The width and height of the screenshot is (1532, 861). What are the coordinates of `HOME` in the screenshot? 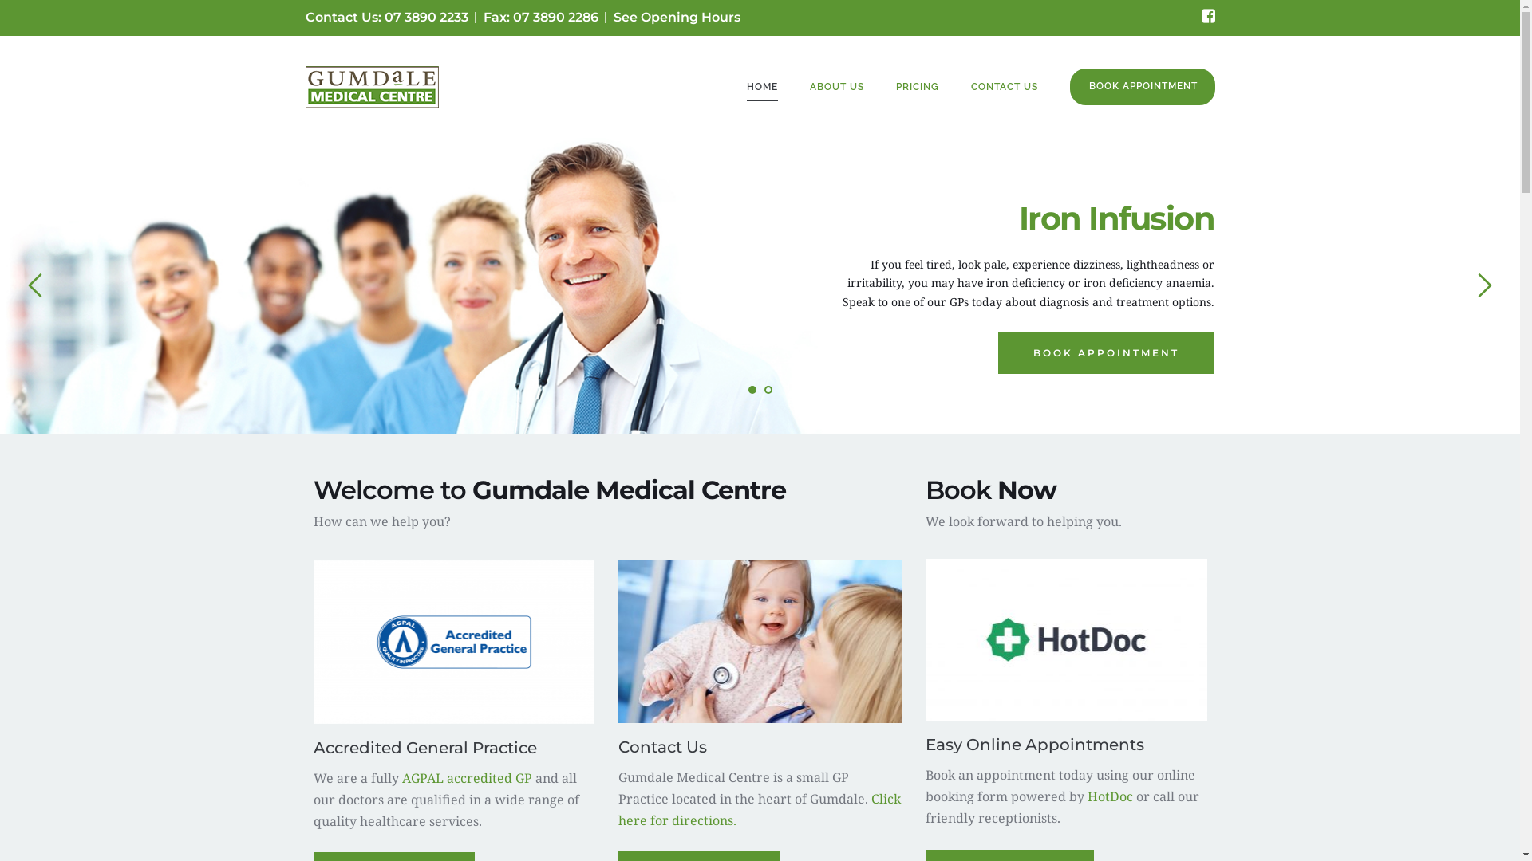 It's located at (763, 87).